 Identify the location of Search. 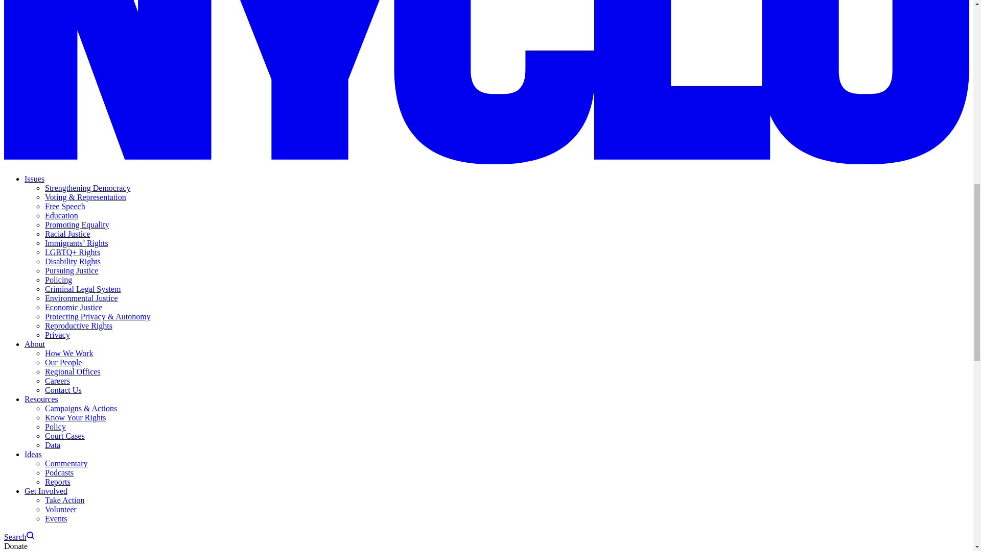
(19, 537).